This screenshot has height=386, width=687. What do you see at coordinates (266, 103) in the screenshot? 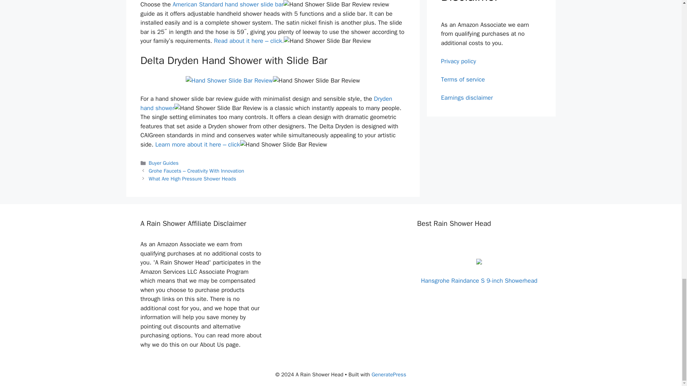
I see `Dryden hand shower` at bounding box center [266, 103].